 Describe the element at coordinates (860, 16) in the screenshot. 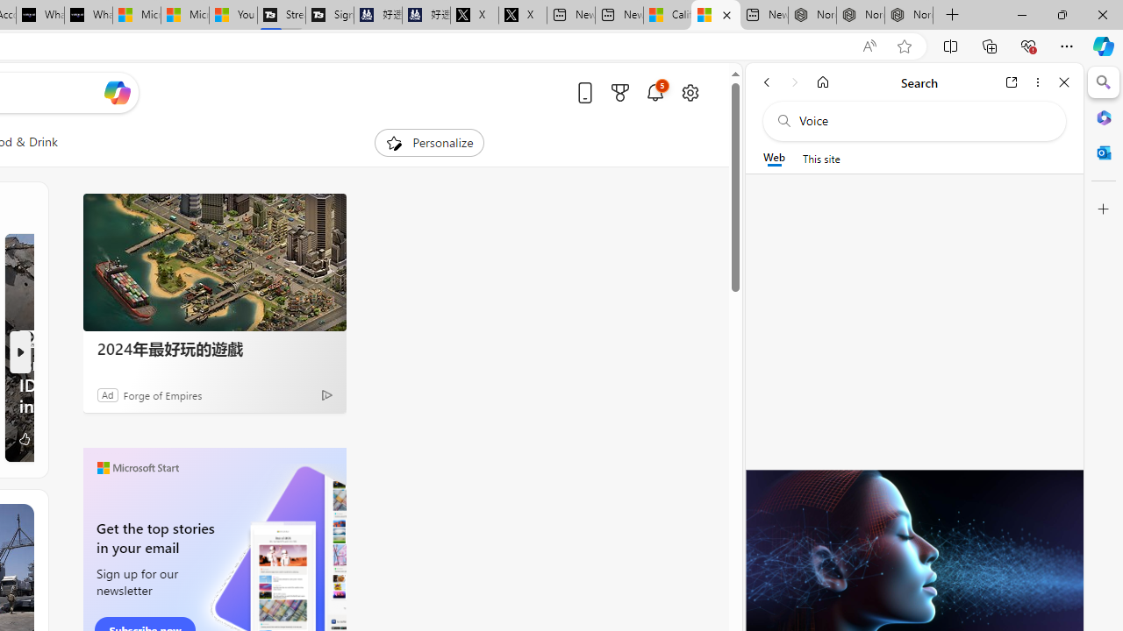

I see `Nordace Siena Pro 15 Backpack` at that location.